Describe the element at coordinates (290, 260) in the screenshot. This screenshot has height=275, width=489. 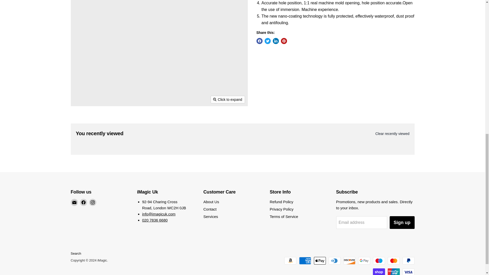
I see `Amazon` at that location.